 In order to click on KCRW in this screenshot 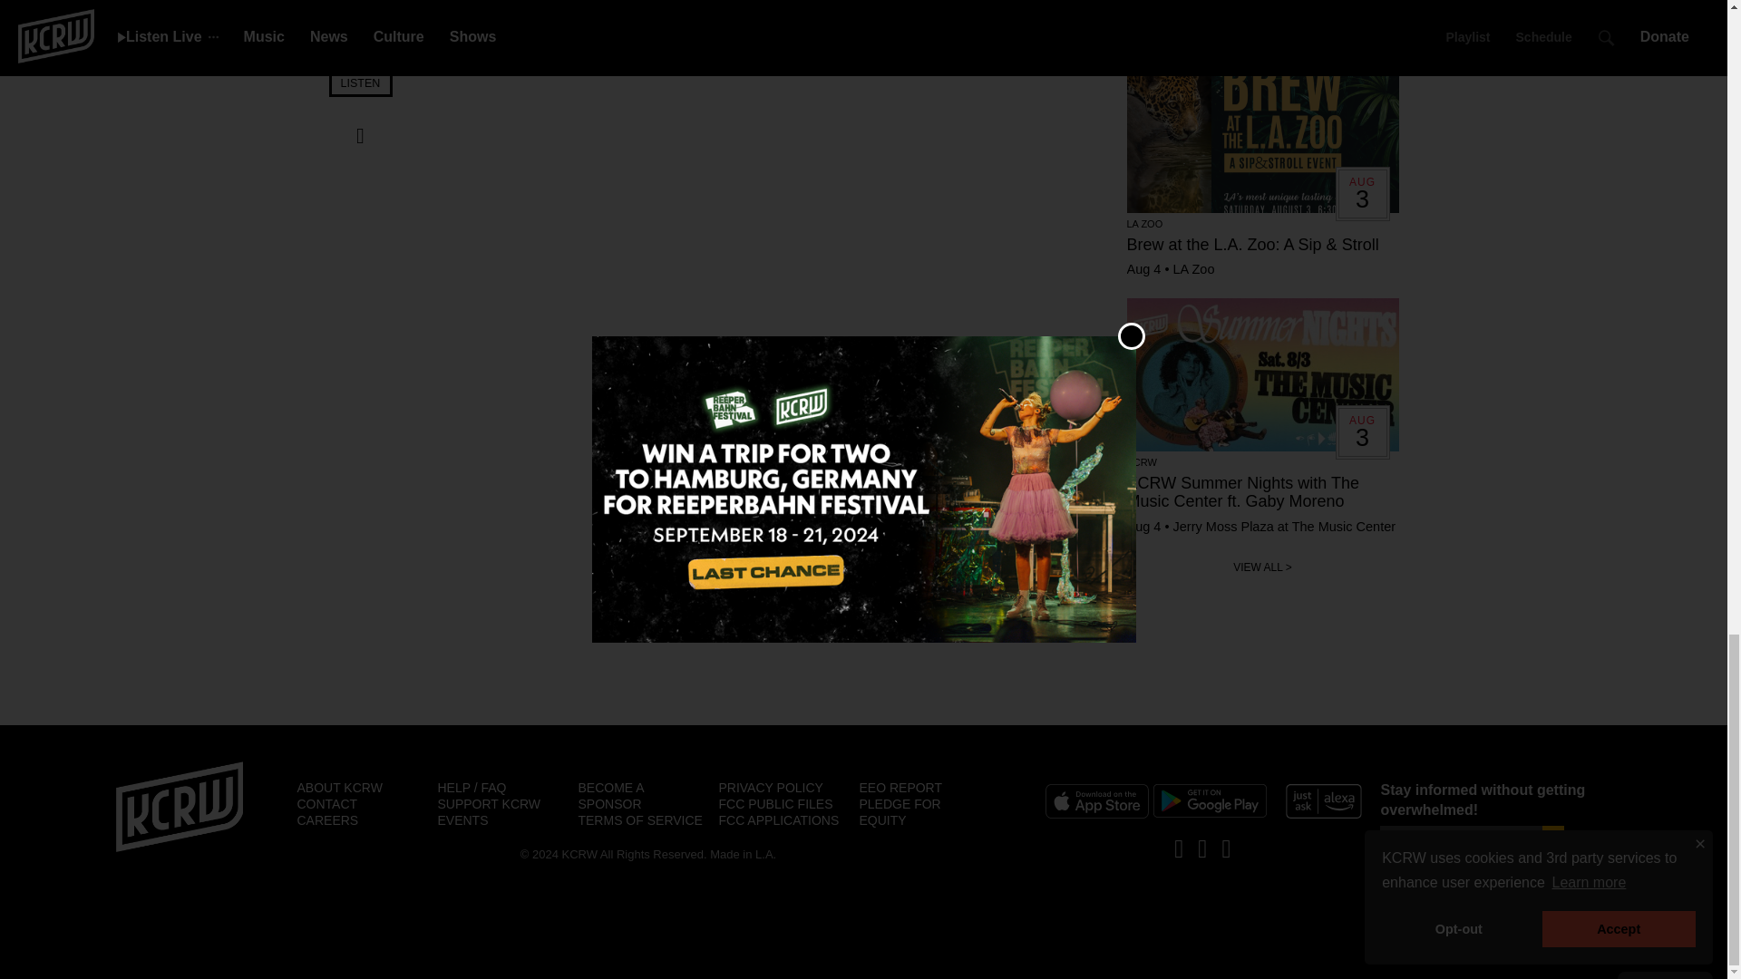, I will do `click(180, 807)`.